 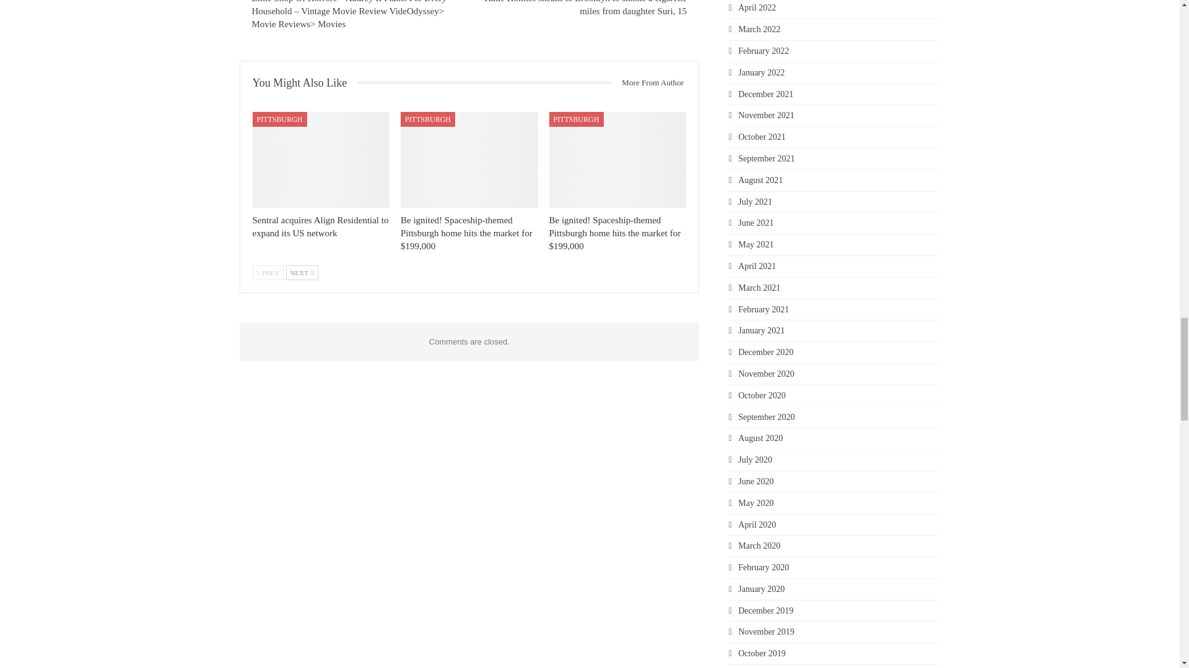 I want to click on PITTSBURGH, so click(x=428, y=119).